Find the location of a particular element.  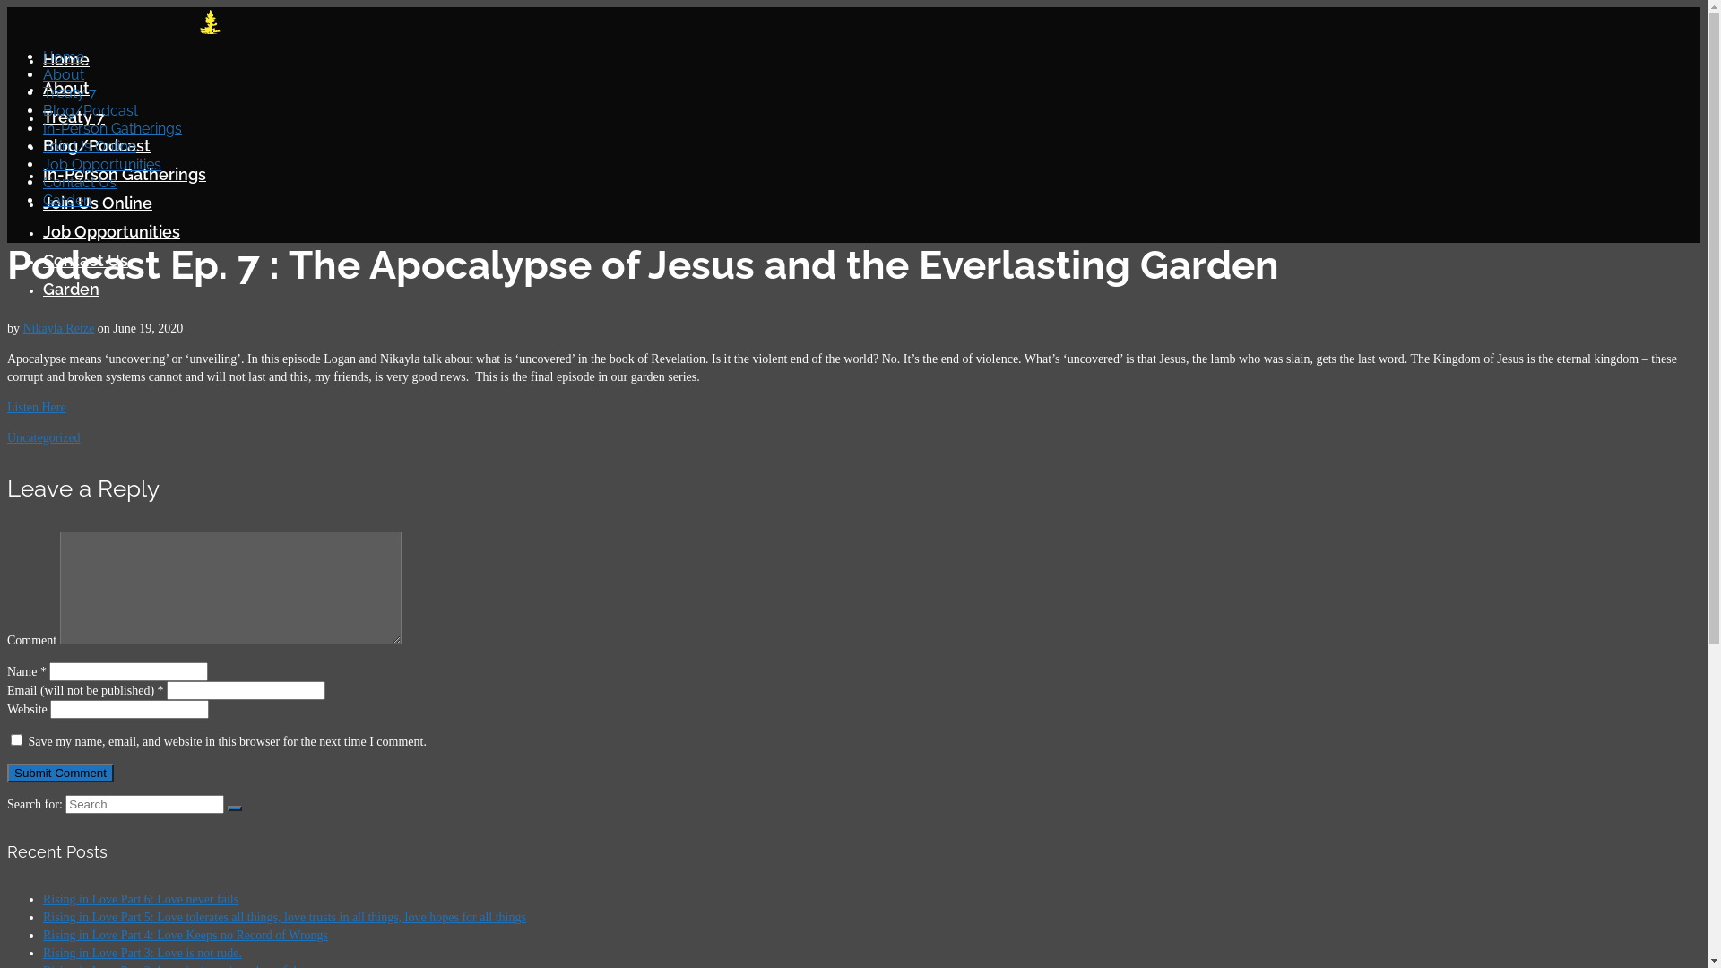

Join Us Online is located at coordinates (98, 203).